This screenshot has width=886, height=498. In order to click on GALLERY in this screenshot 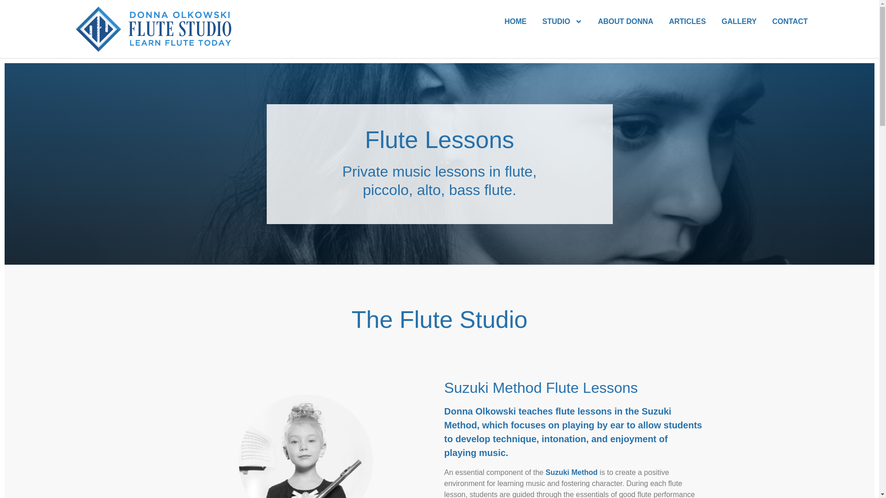, I will do `click(739, 21)`.